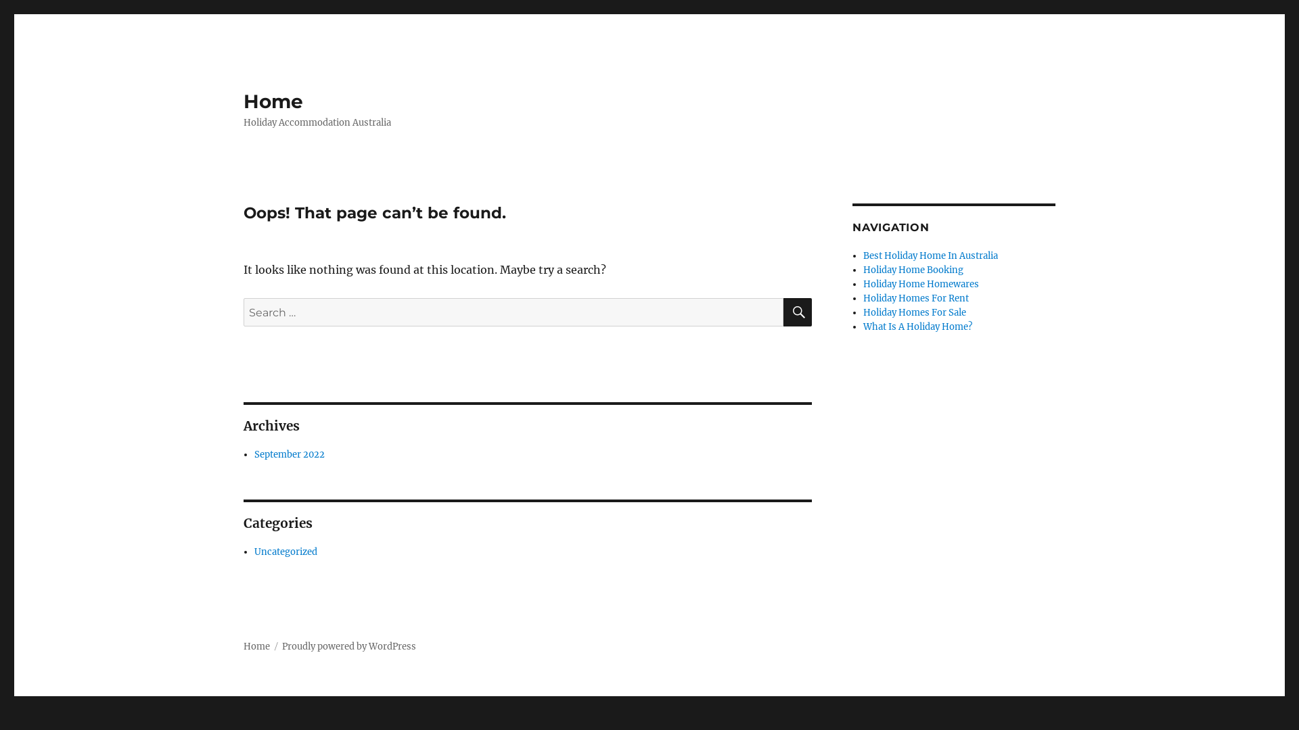 The width and height of the screenshot is (1299, 730). Describe the element at coordinates (286, 552) in the screenshot. I see `Uncategorized` at that location.